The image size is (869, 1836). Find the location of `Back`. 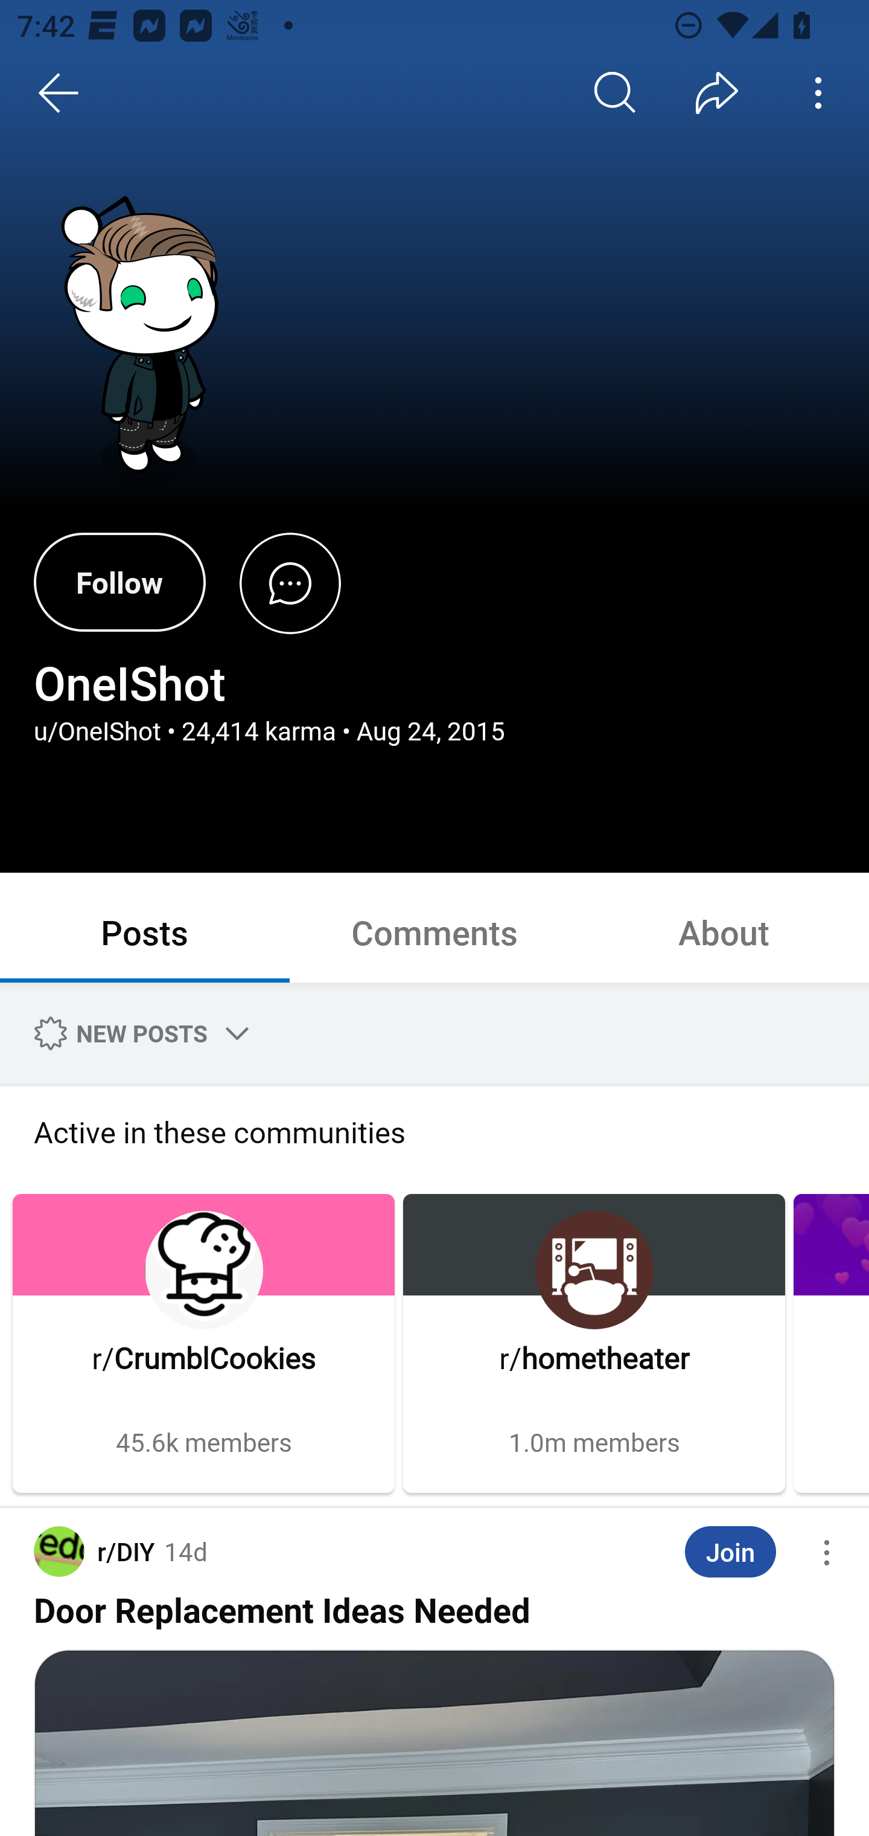

Back is located at coordinates (59, 92).